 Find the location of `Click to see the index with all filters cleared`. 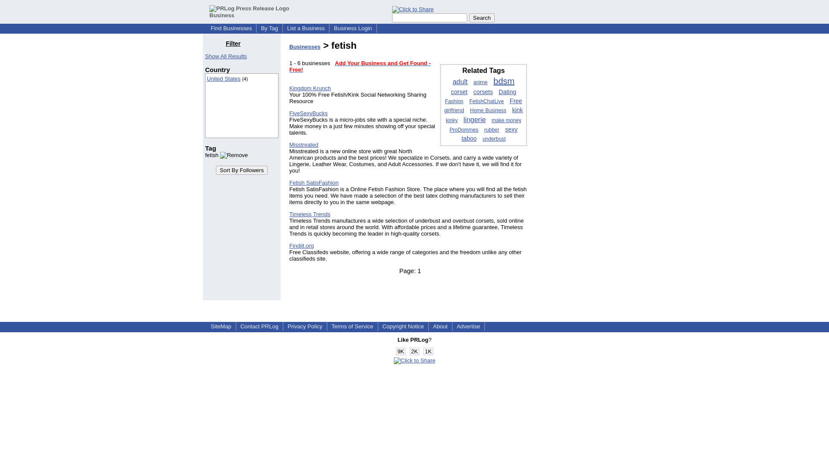

Click to see the index with all filters cleared is located at coordinates (226, 56).